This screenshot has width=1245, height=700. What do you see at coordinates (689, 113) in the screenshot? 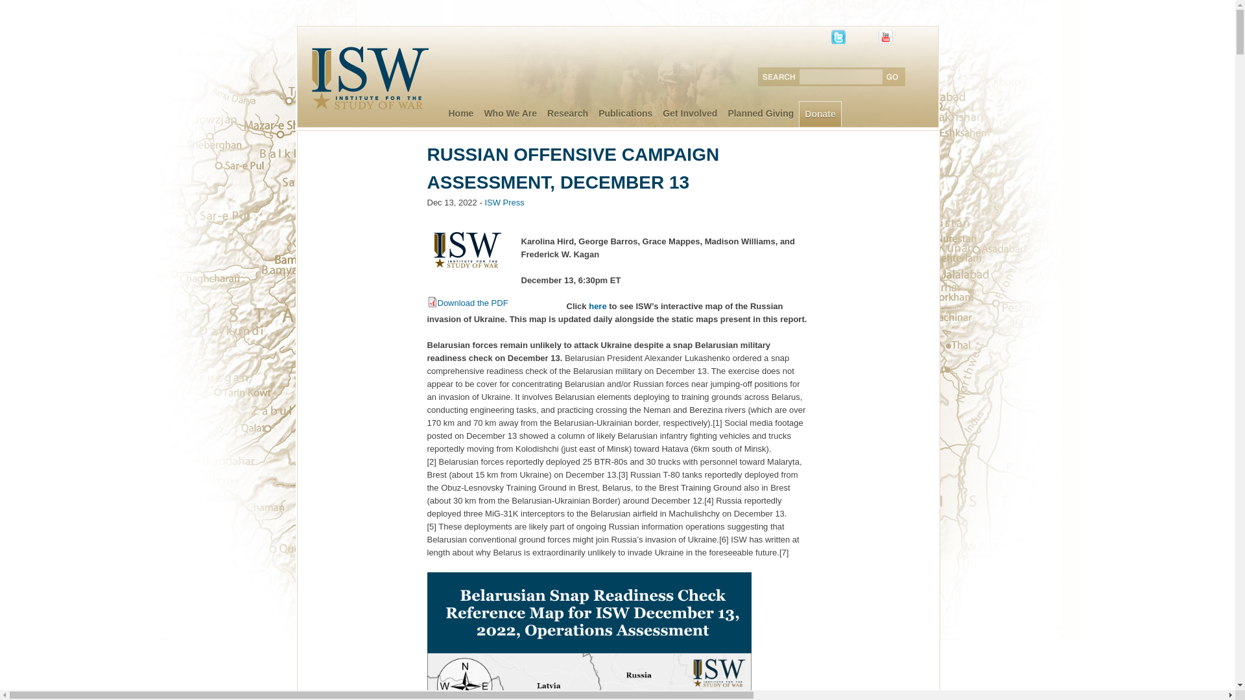
I see `Get Involved` at bounding box center [689, 113].